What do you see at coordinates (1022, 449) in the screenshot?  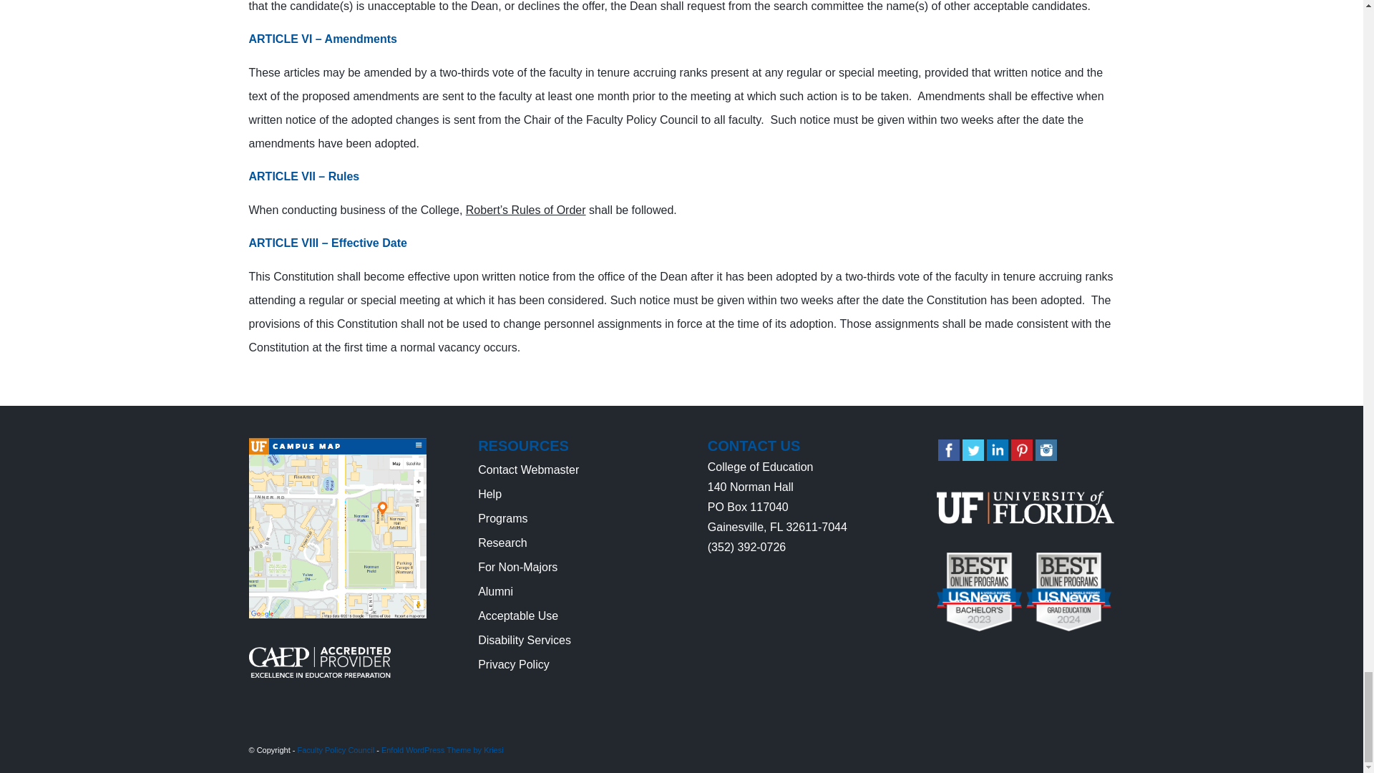 I see `Pinterest` at bounding box center [1022, 449].